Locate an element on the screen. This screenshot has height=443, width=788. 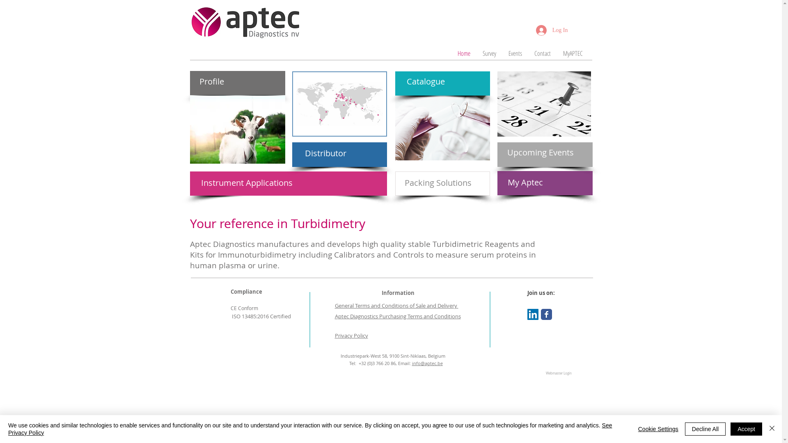
ISO 13485:2016 Certified is located at coordinates (261, 317).